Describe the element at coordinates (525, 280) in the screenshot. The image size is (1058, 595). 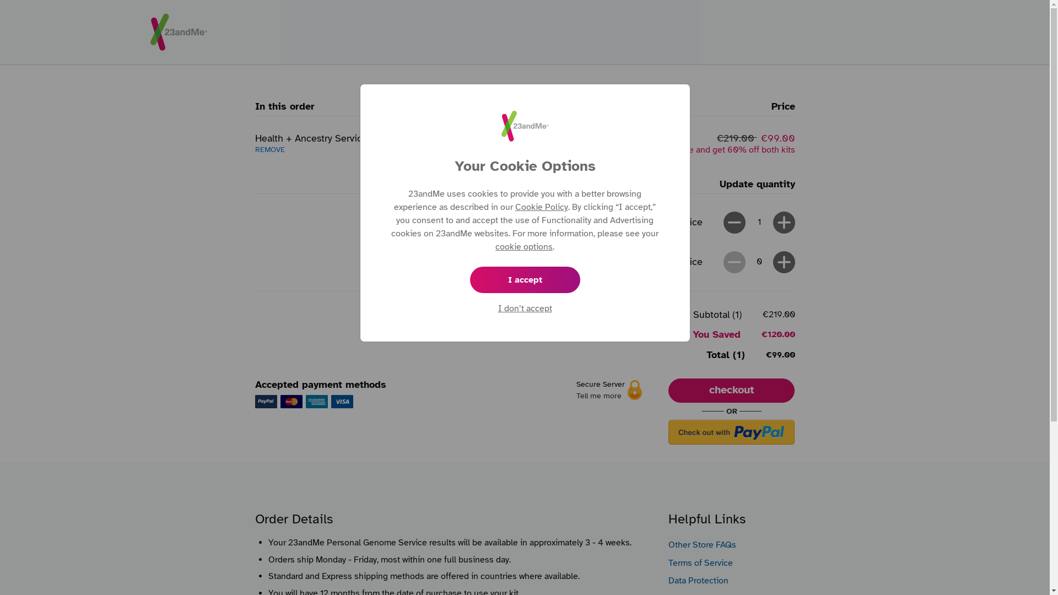
I see `I accept` at that location.